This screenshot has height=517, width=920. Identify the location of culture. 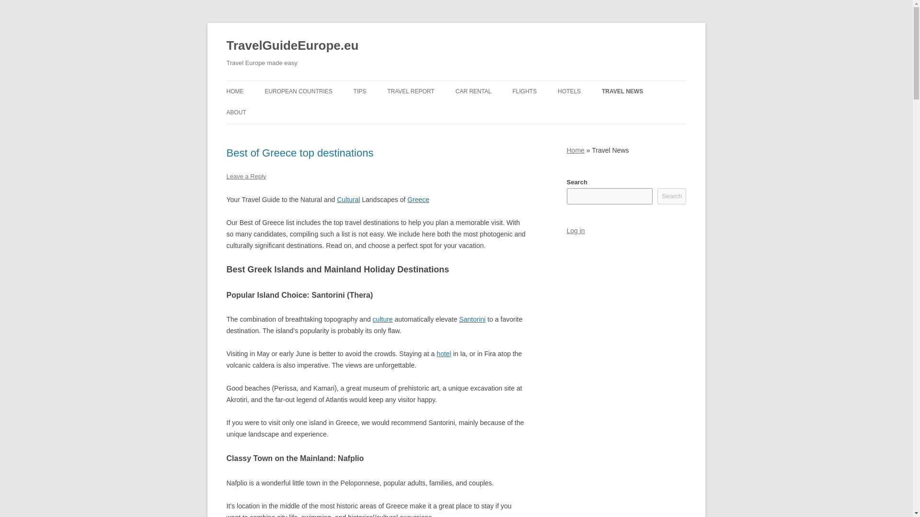
(382, 319).